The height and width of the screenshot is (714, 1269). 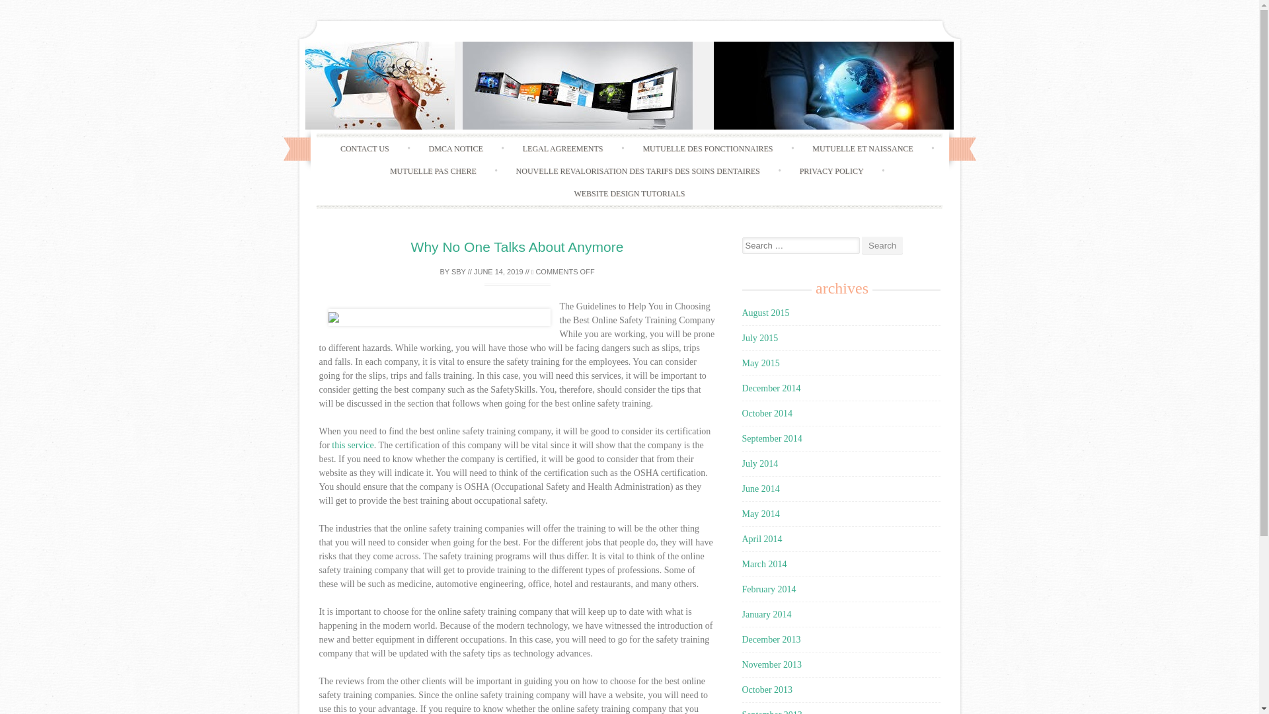 I want to click on 10:49 am, so click(x=498, y=270).